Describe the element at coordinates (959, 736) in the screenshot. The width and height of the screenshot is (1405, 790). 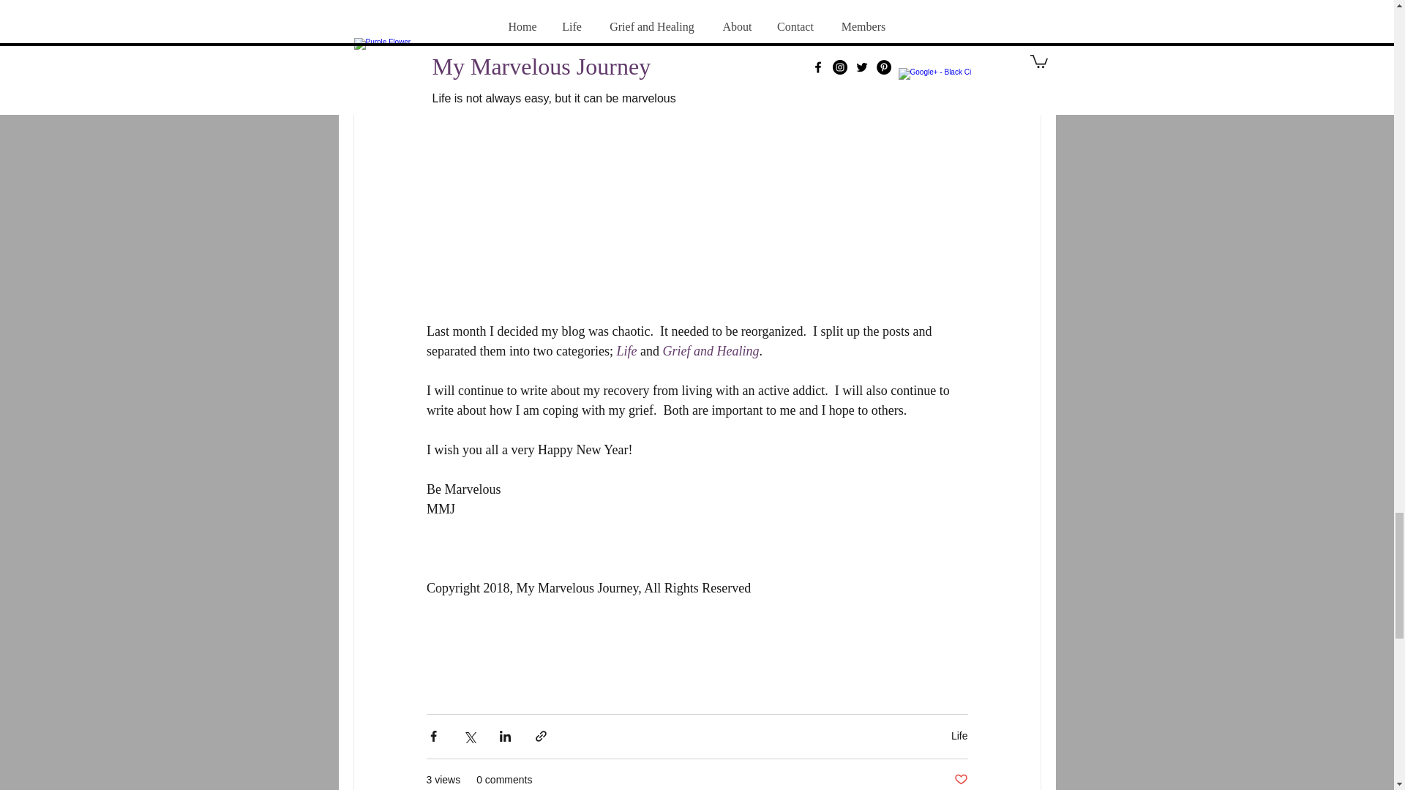
I see `Life` at that location.